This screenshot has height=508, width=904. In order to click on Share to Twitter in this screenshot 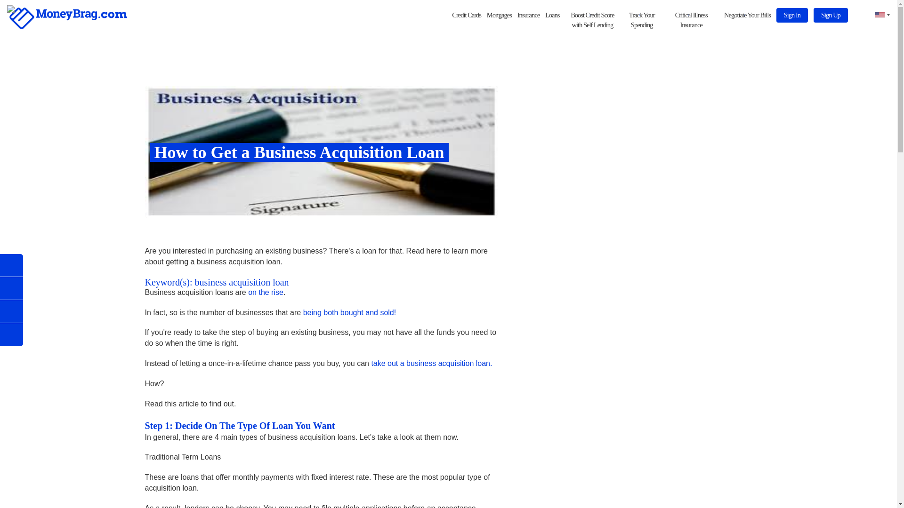, I will do `click(11, 311)`.